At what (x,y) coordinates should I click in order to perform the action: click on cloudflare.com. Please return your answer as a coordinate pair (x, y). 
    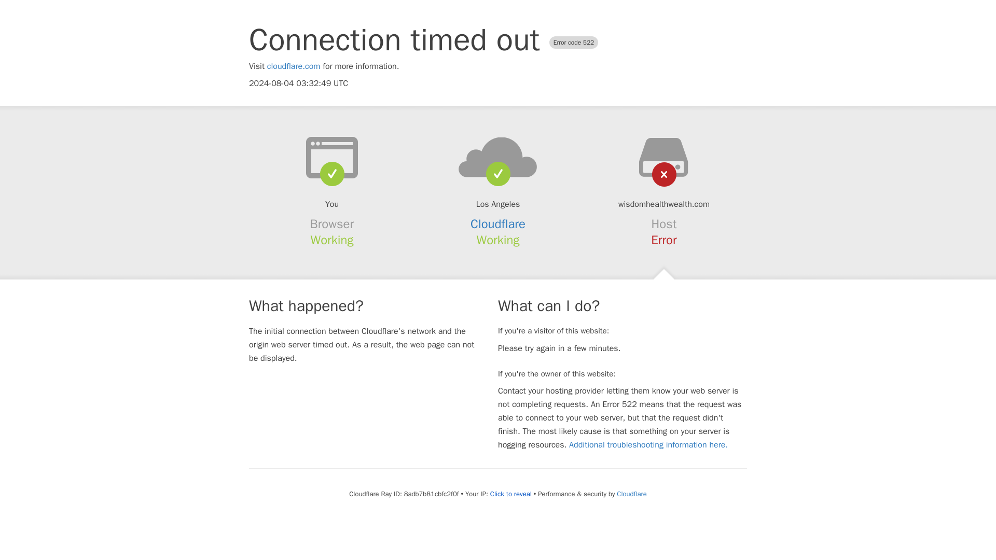
    Looking at the image, I should click on (294, 66).